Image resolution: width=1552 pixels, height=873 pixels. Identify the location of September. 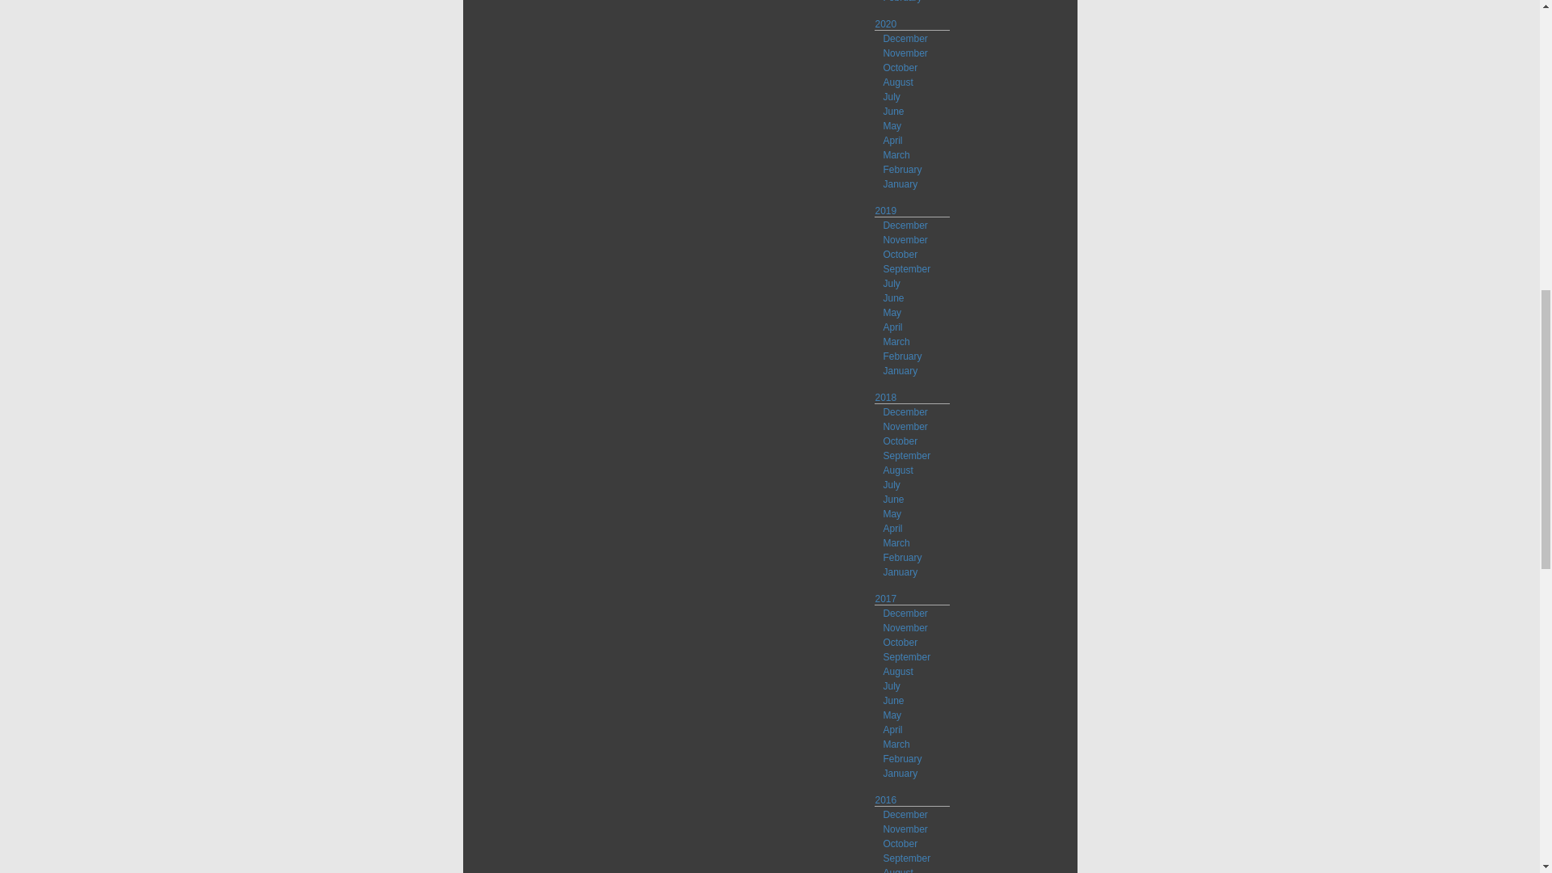
(906, 269).